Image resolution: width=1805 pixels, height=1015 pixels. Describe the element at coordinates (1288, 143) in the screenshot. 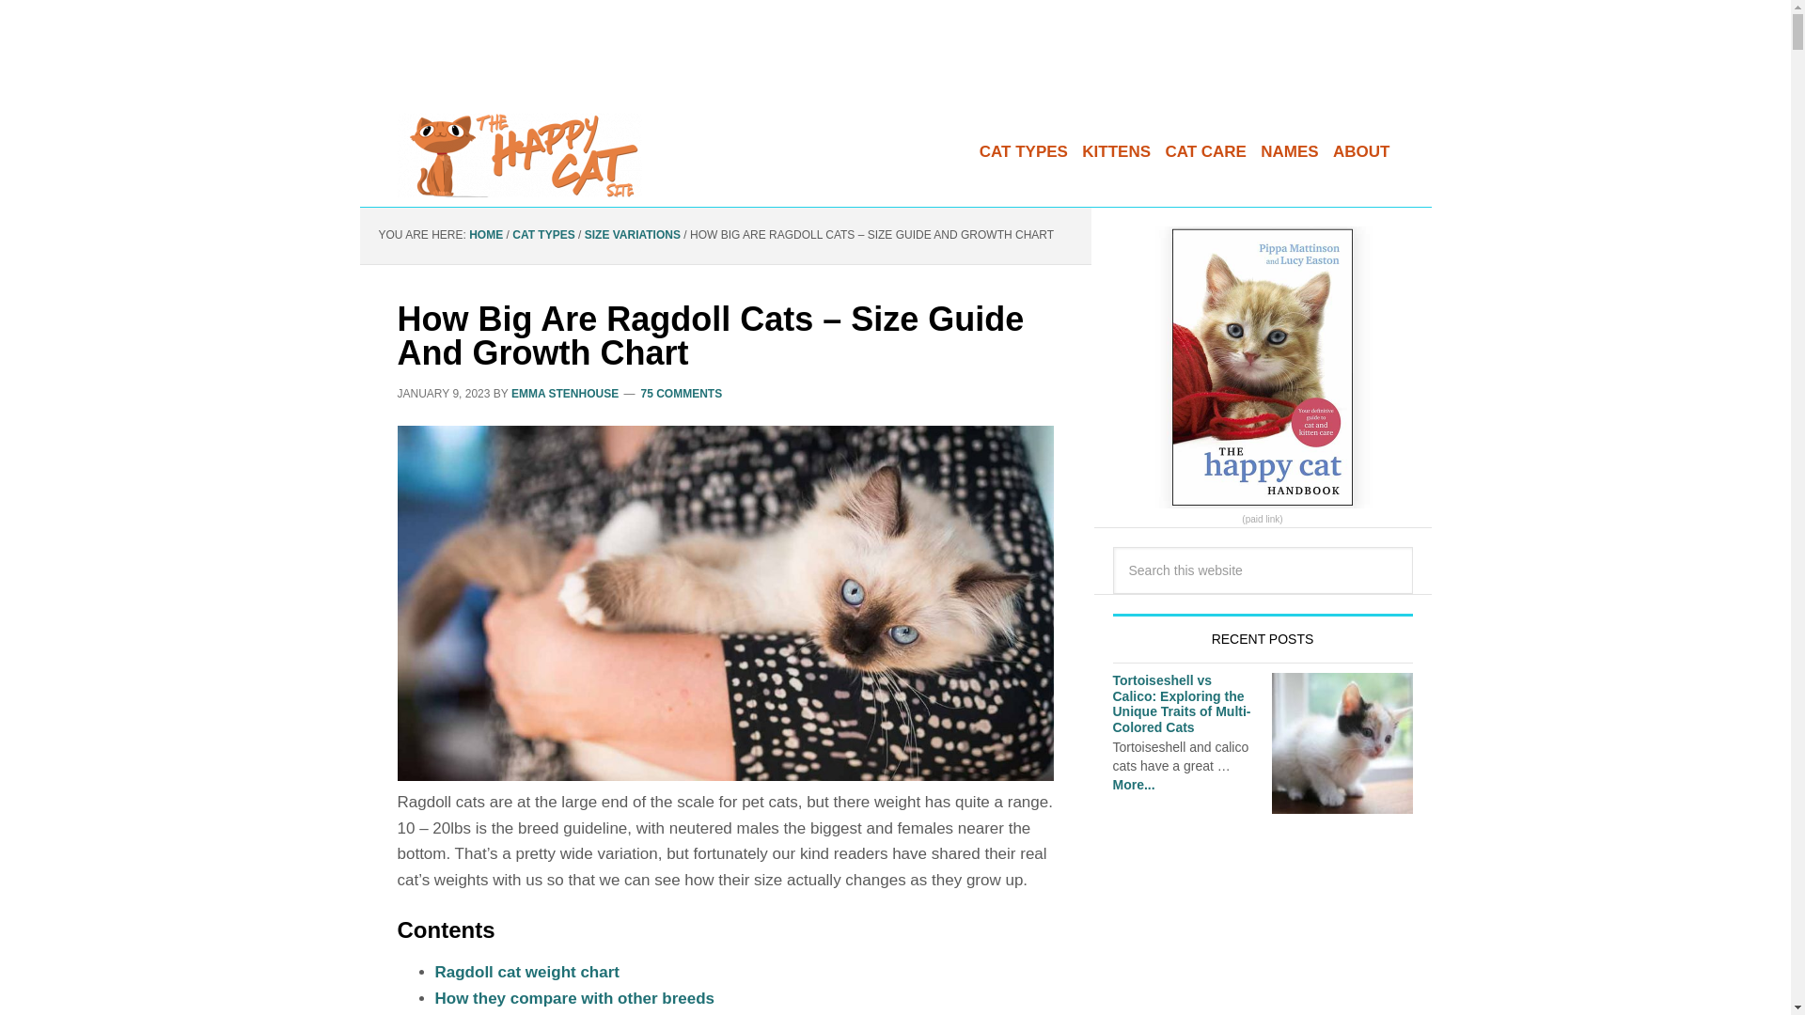

I see `NAMES` at that location.